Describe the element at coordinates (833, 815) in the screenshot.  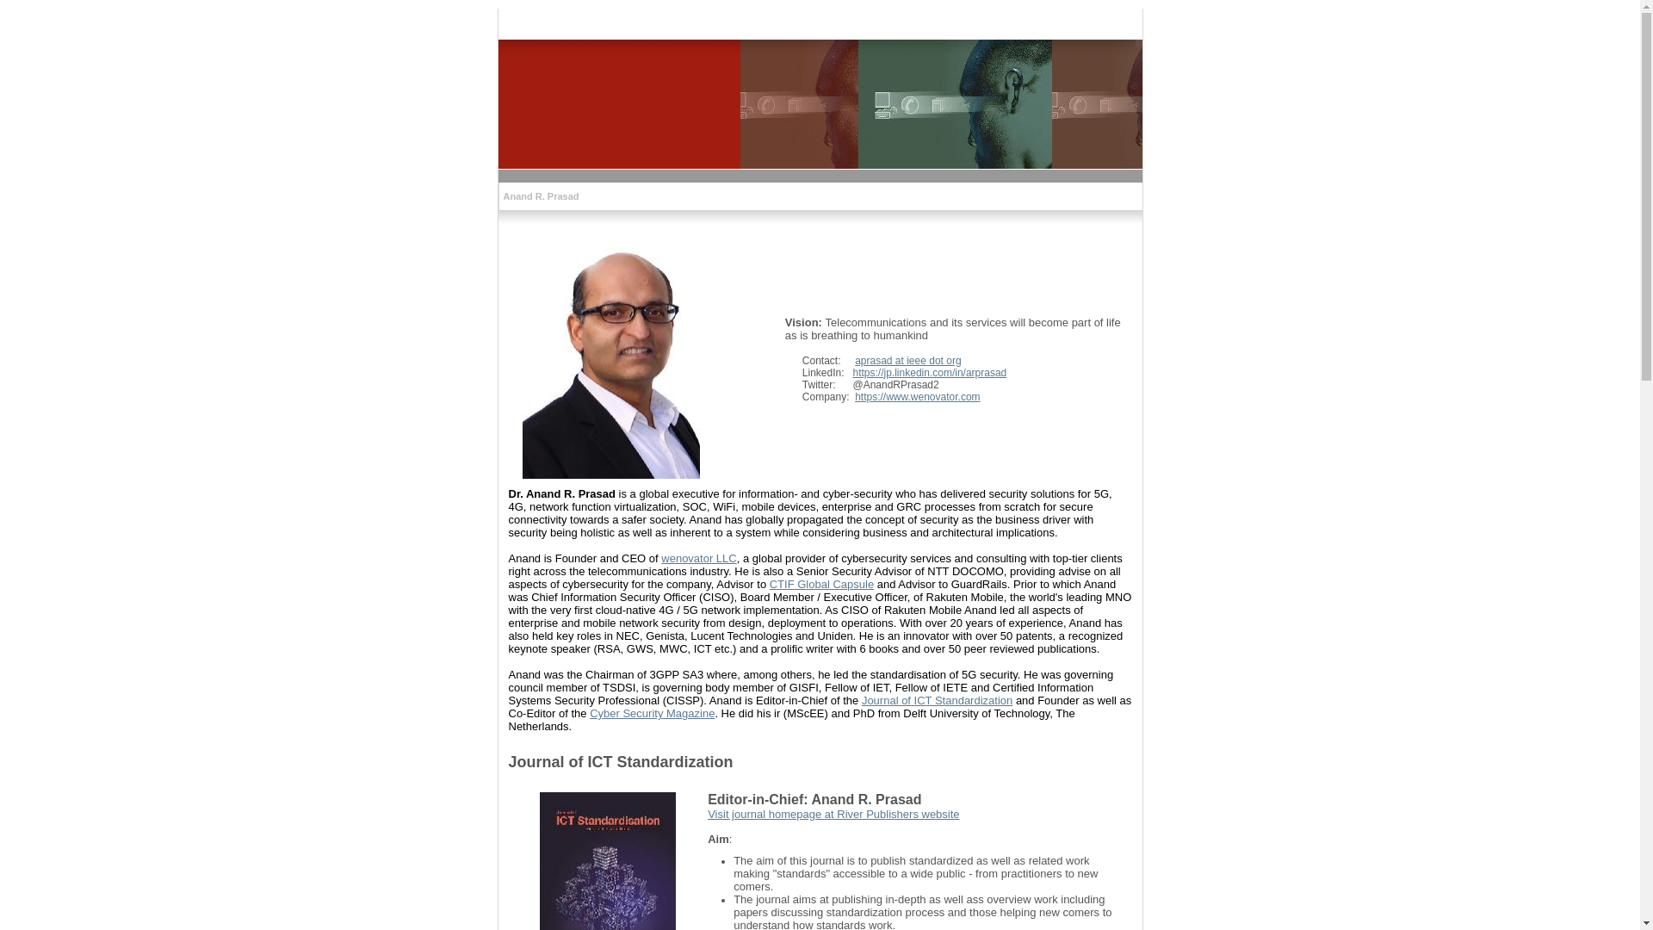
I see `Visit journal homepage at River Publishers website` at that location.